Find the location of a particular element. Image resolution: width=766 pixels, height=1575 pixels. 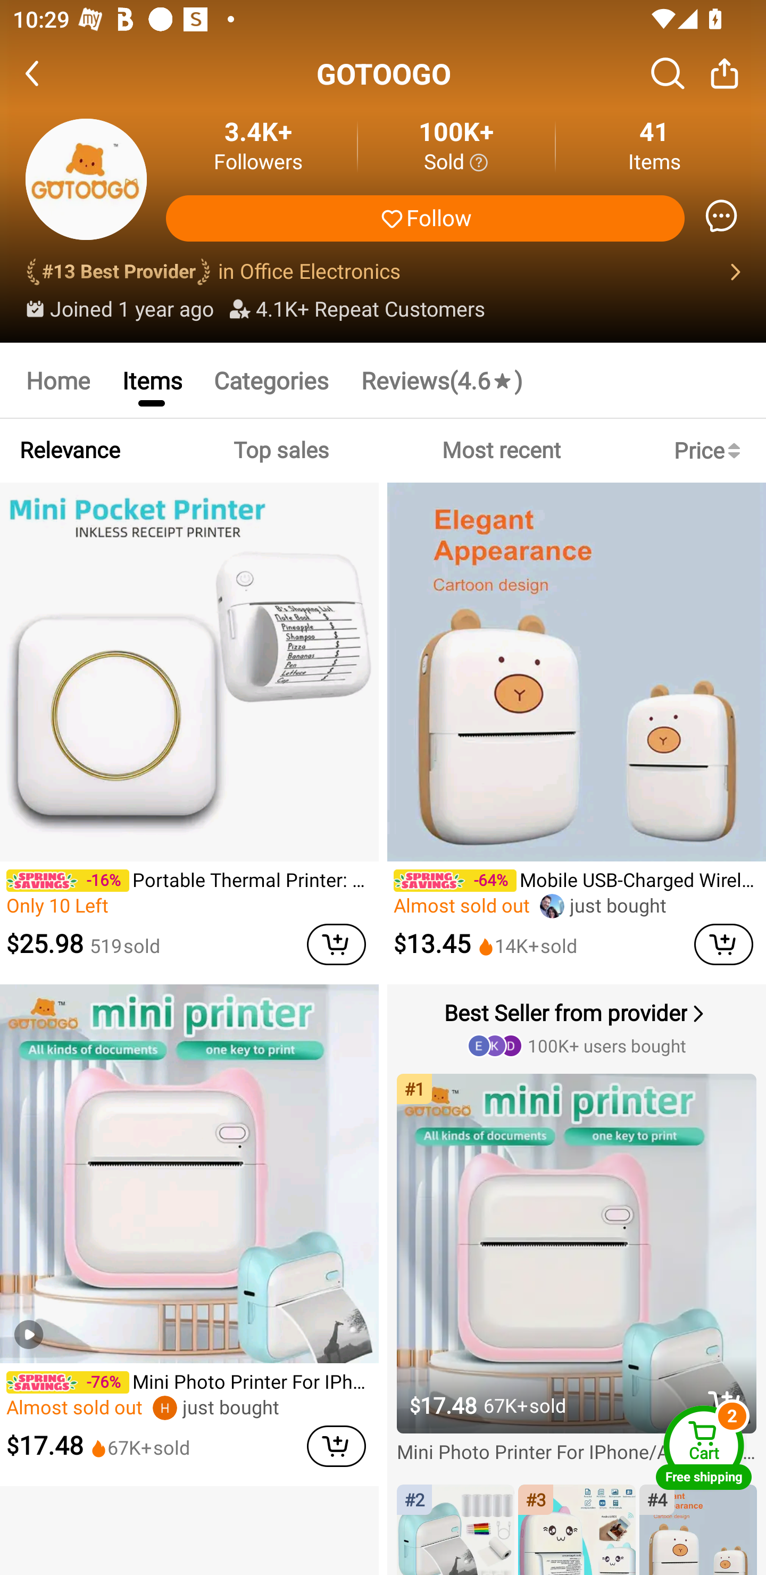

Reviews(4.6 ) is located at coordinates (442, 380).